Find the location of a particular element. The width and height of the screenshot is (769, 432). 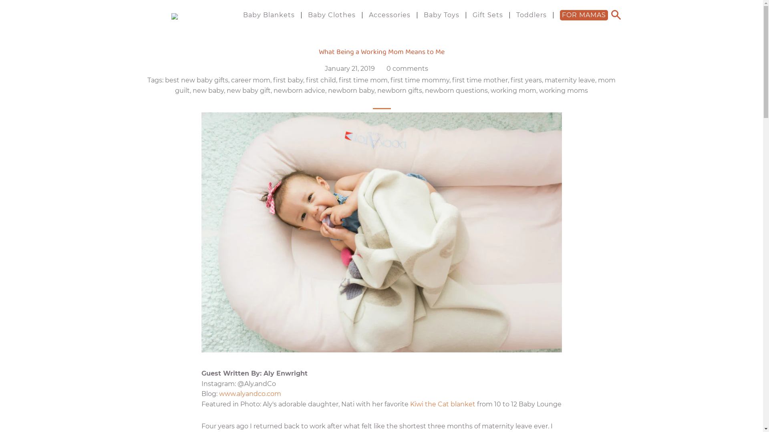

first time mom is located at coordinates (363, 80).